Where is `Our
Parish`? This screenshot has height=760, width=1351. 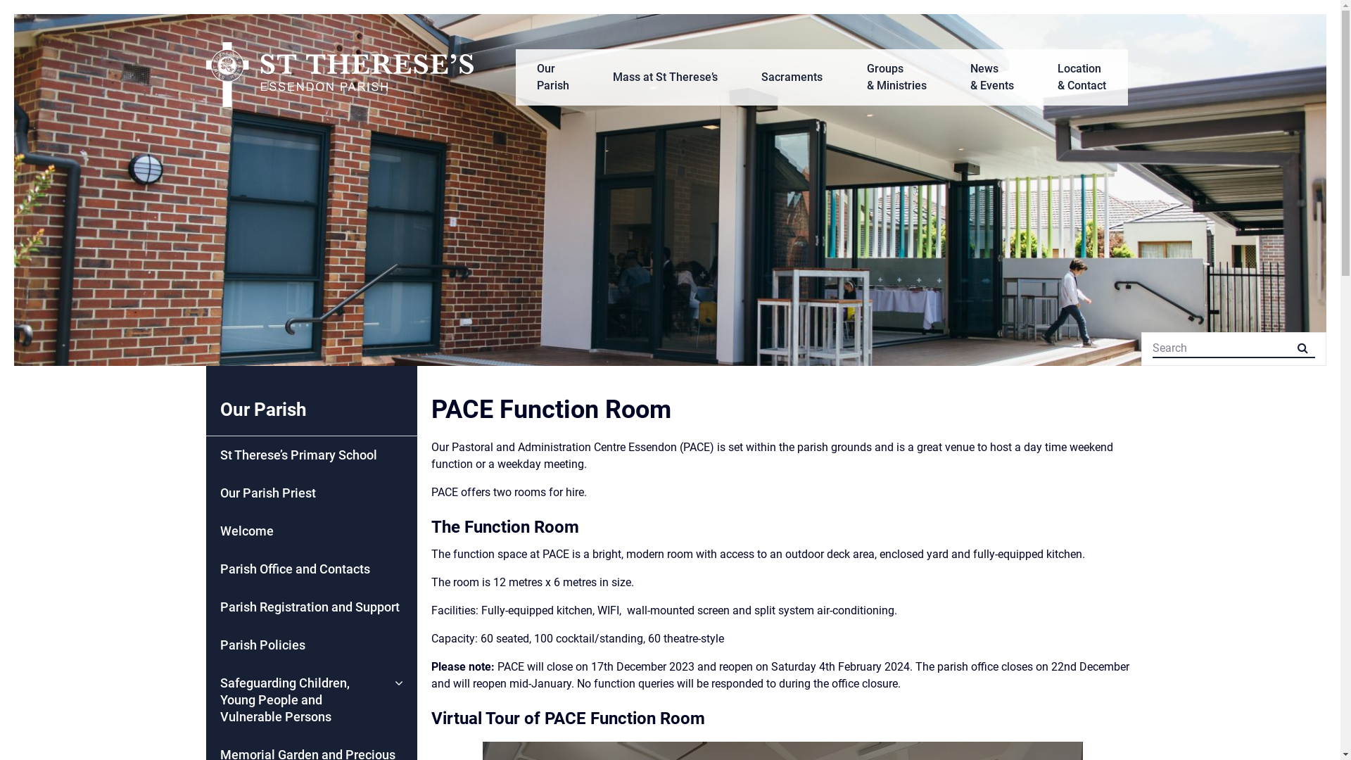
Our
Parish is located at coordinates (552, 77).